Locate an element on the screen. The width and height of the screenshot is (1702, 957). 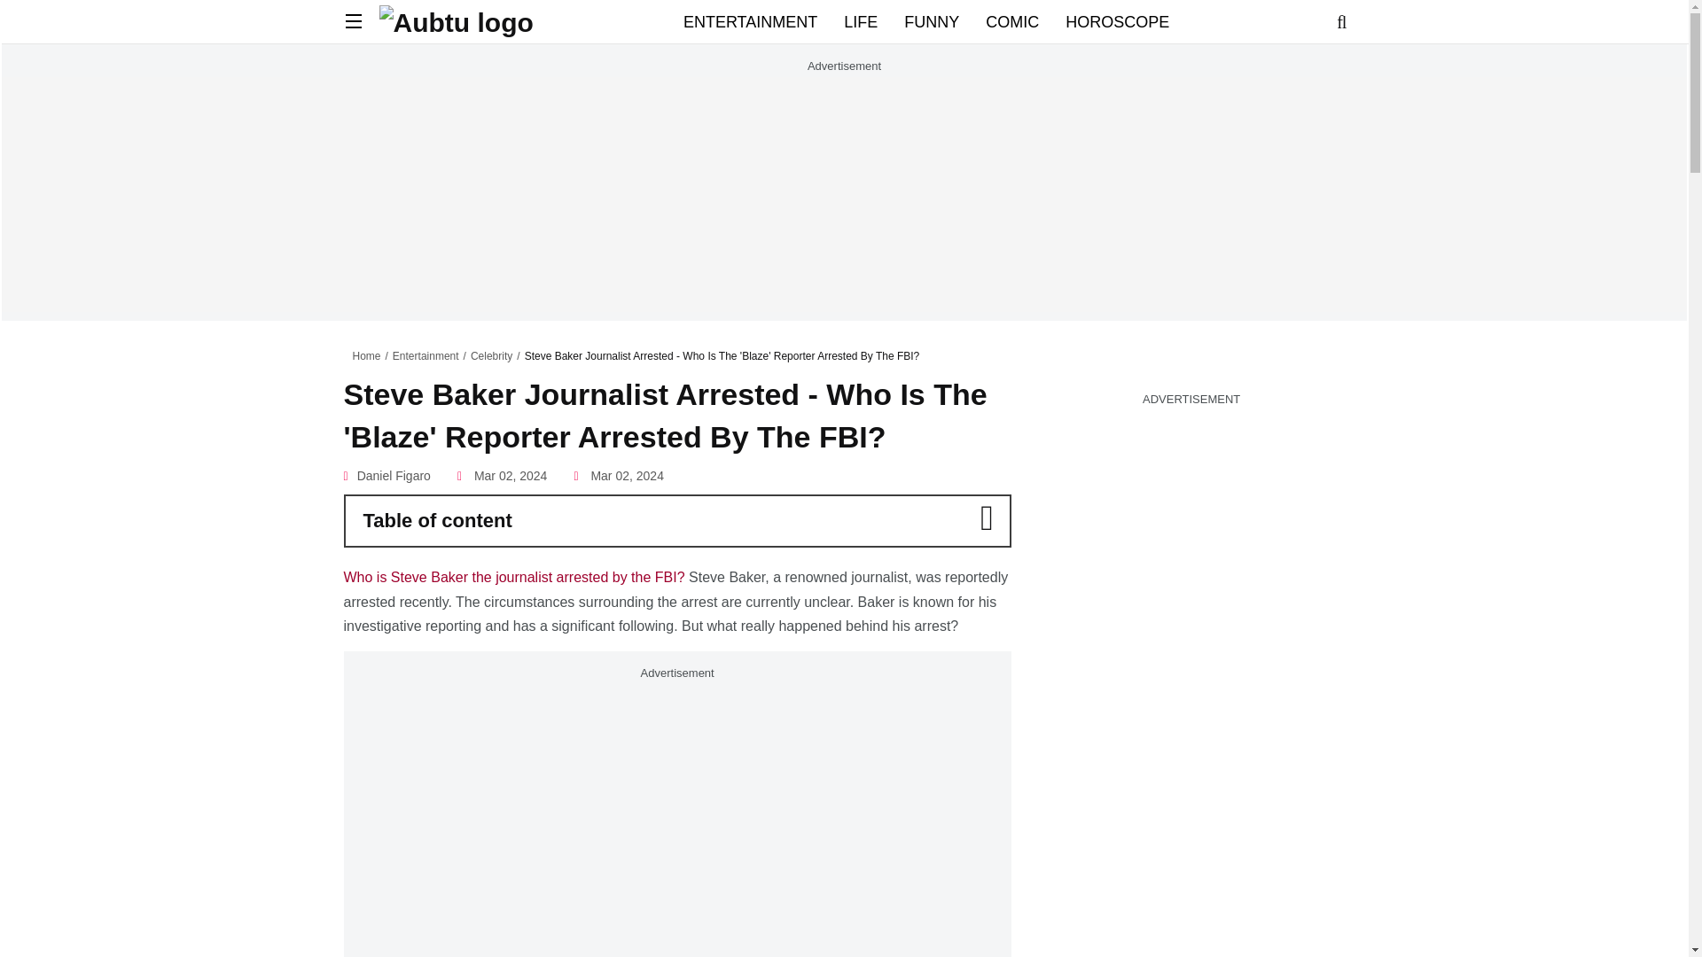
LIFE is located at coordinates (861, 21).